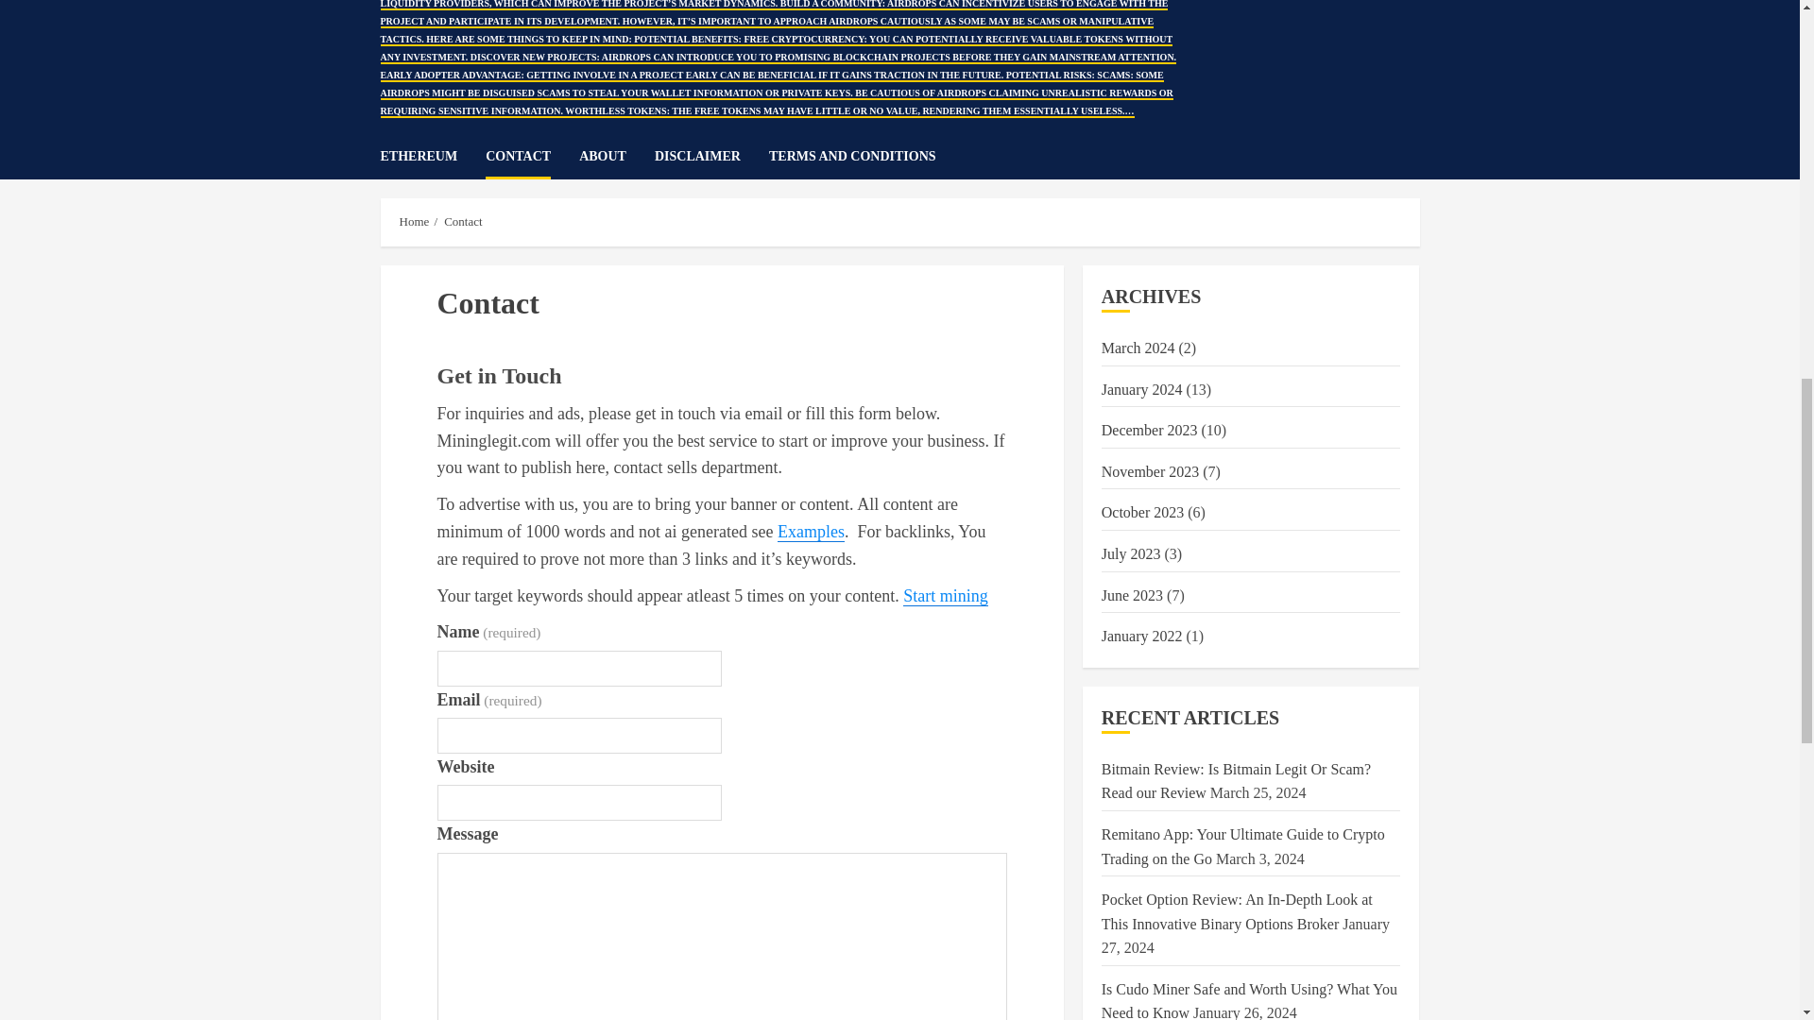 The image size is (1814, 1020). I want to click on January 2024, so click(1141, 389).